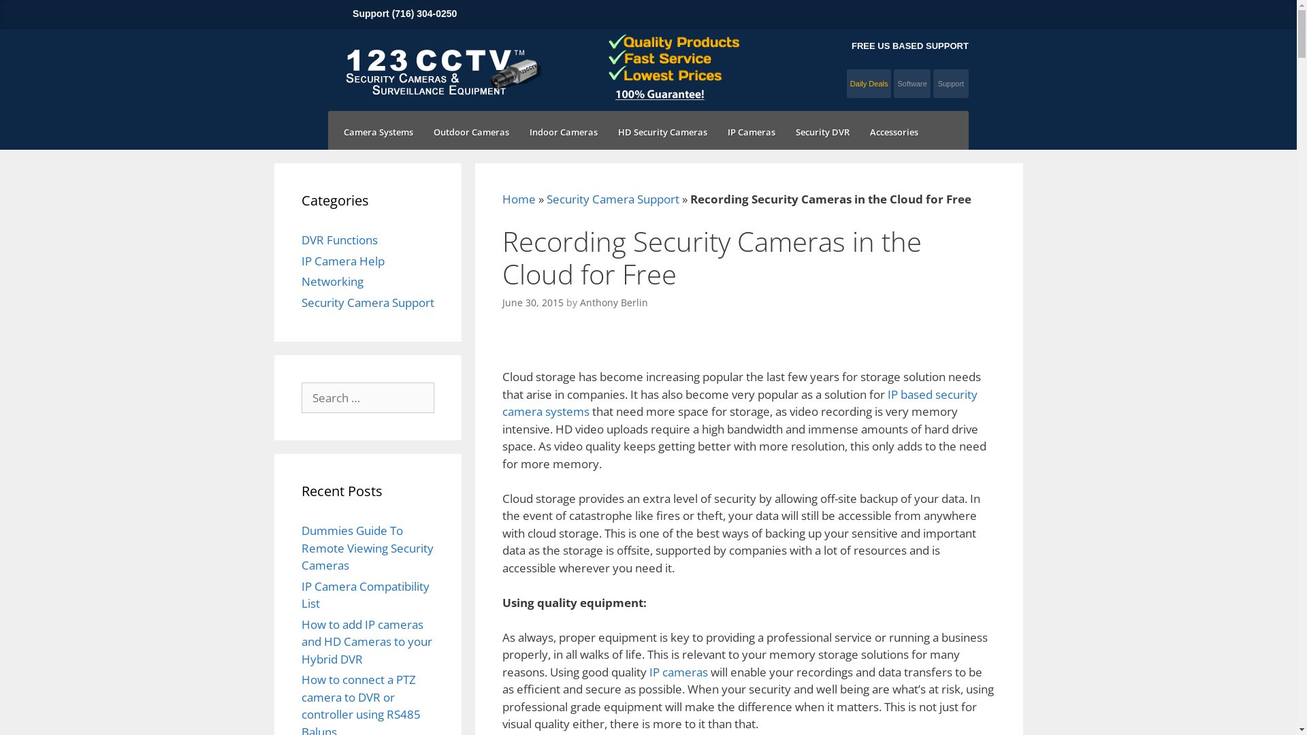  I want to click on Camera Systems, so click(378, 132).